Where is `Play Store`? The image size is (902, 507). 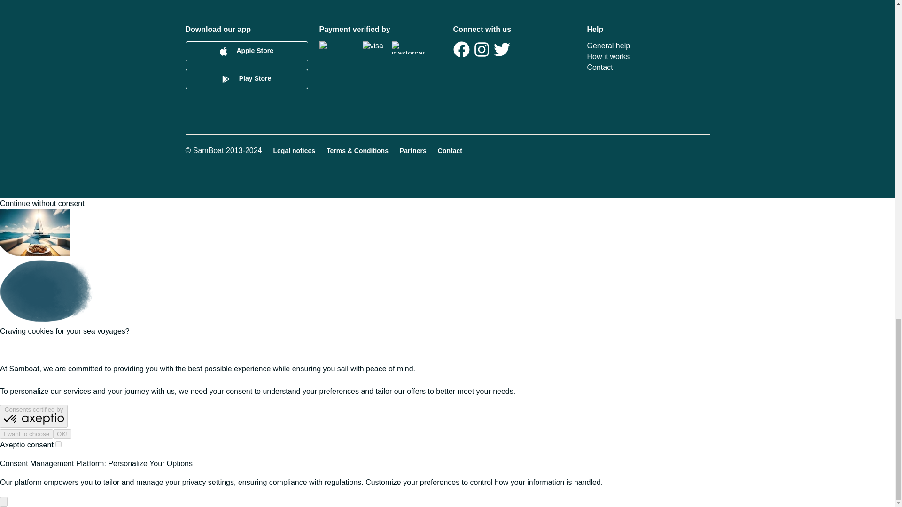 Play Store is located at coordinates (246, 79).